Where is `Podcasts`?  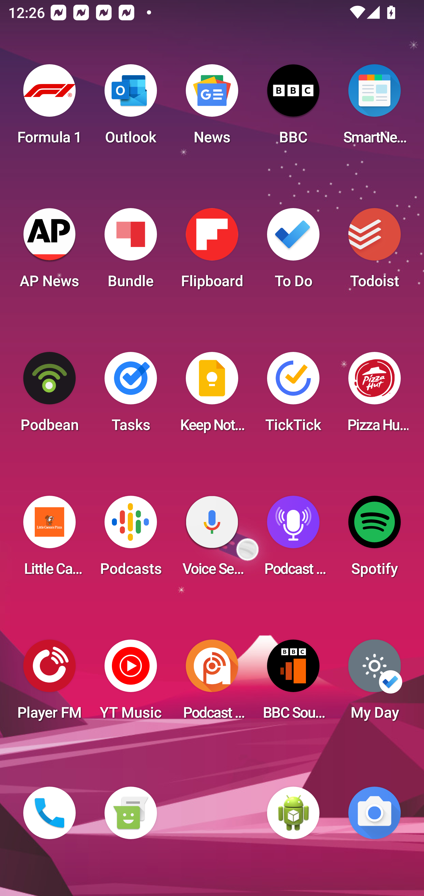 Podcasts is located at coordinates (130, 539).